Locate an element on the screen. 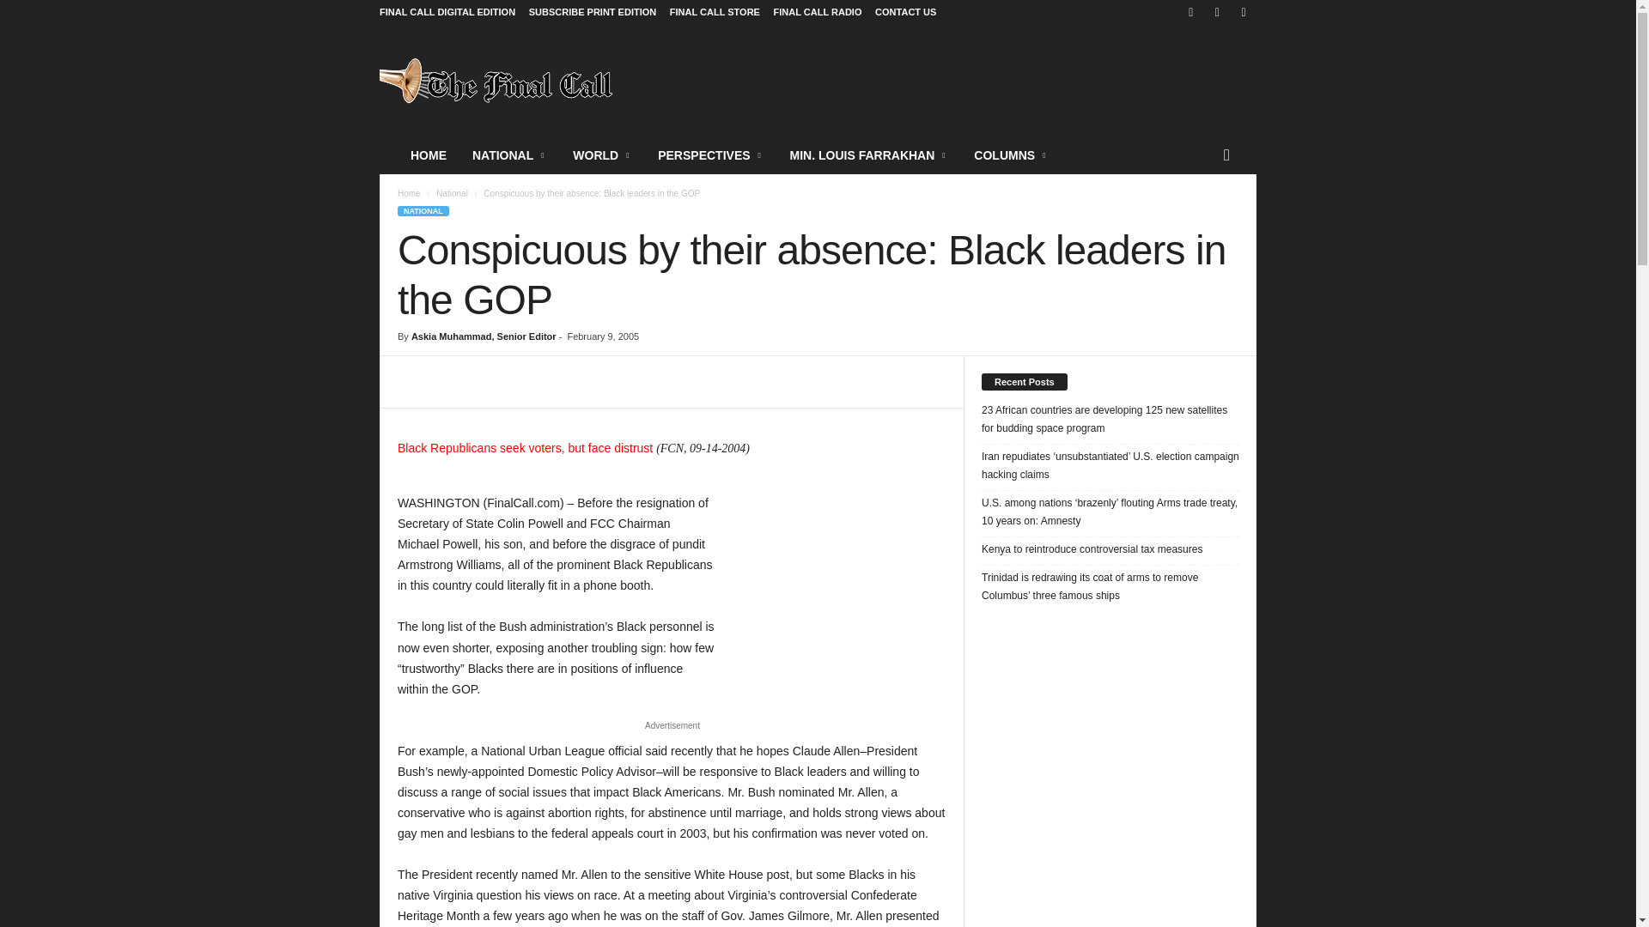 Image resolution: width=1649 pixels, height=927 pixels. FINAL CALL STORE is located at coordinates (715, 12).